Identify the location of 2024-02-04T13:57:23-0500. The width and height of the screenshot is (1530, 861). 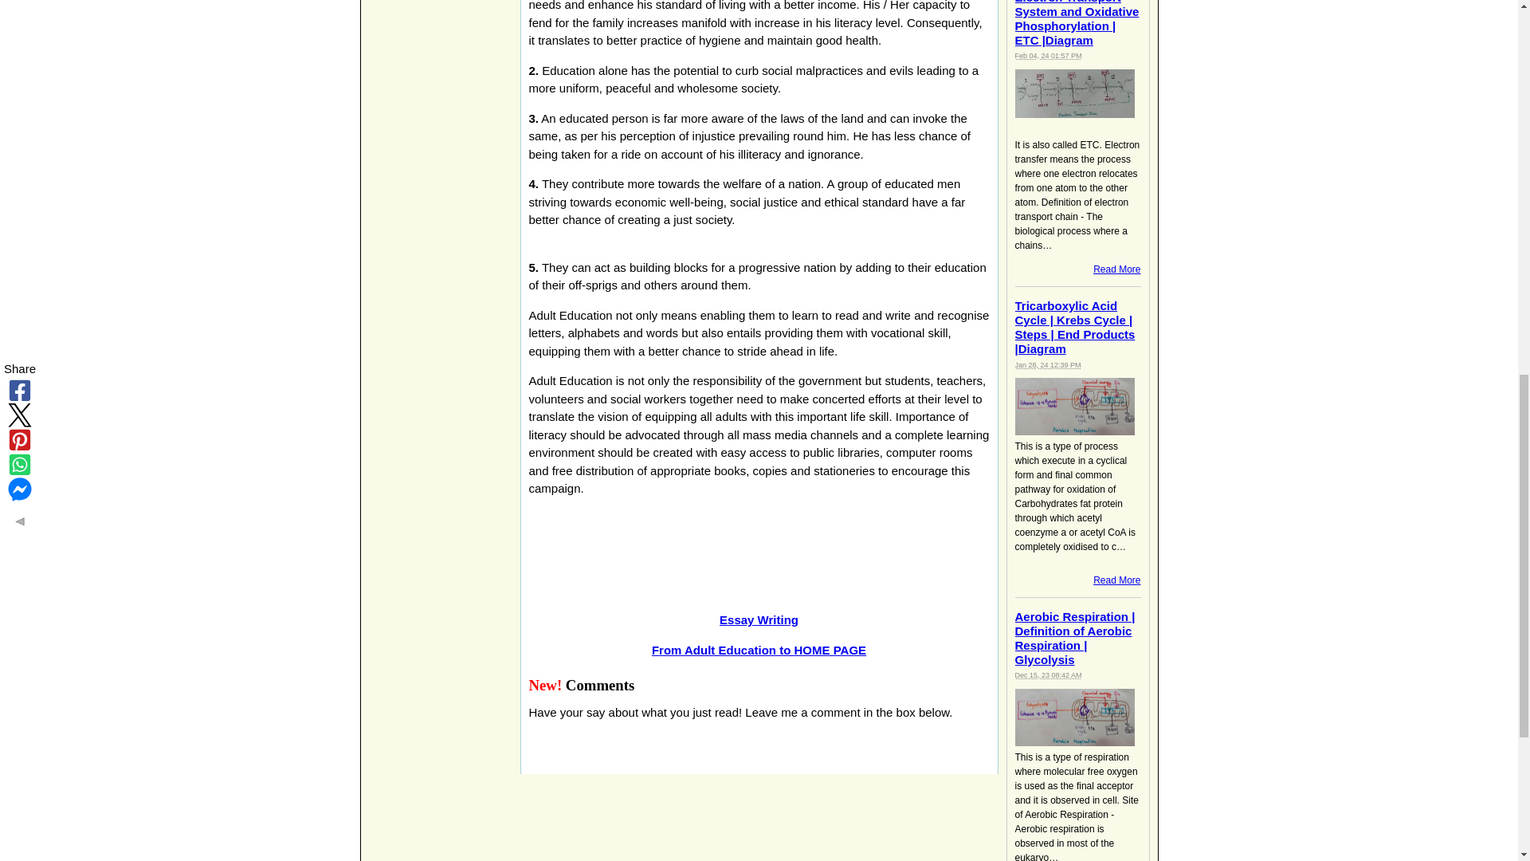
(1049, 55).